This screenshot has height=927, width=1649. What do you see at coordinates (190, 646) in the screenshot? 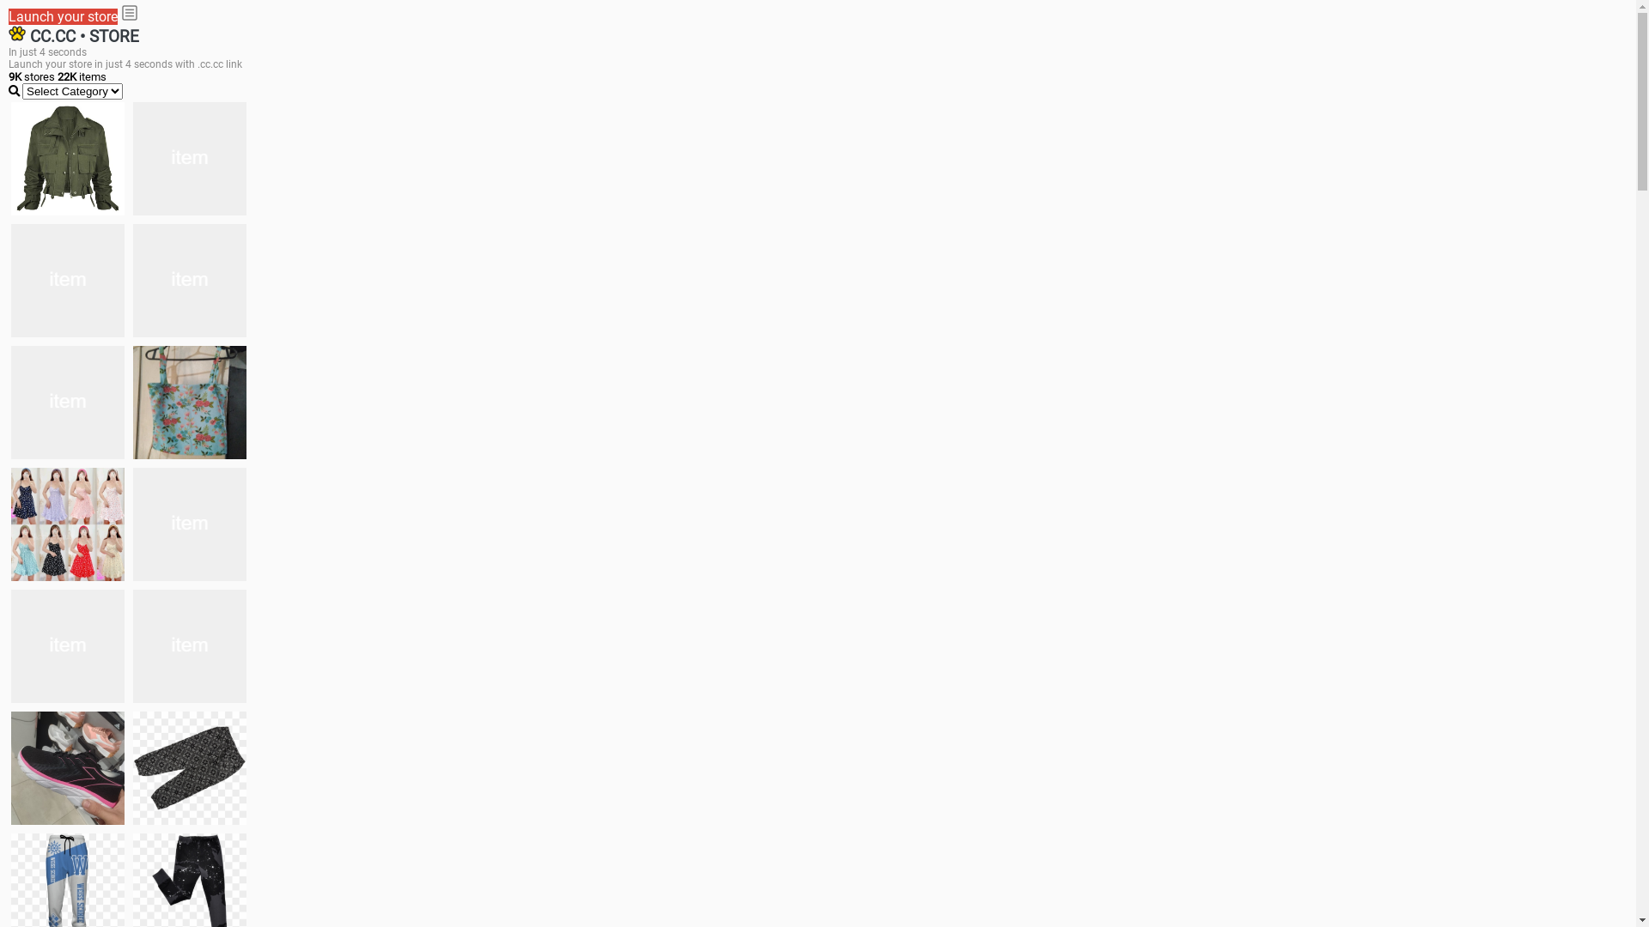
I see `Zapatillas pumas` at bounding box center [190, 646].